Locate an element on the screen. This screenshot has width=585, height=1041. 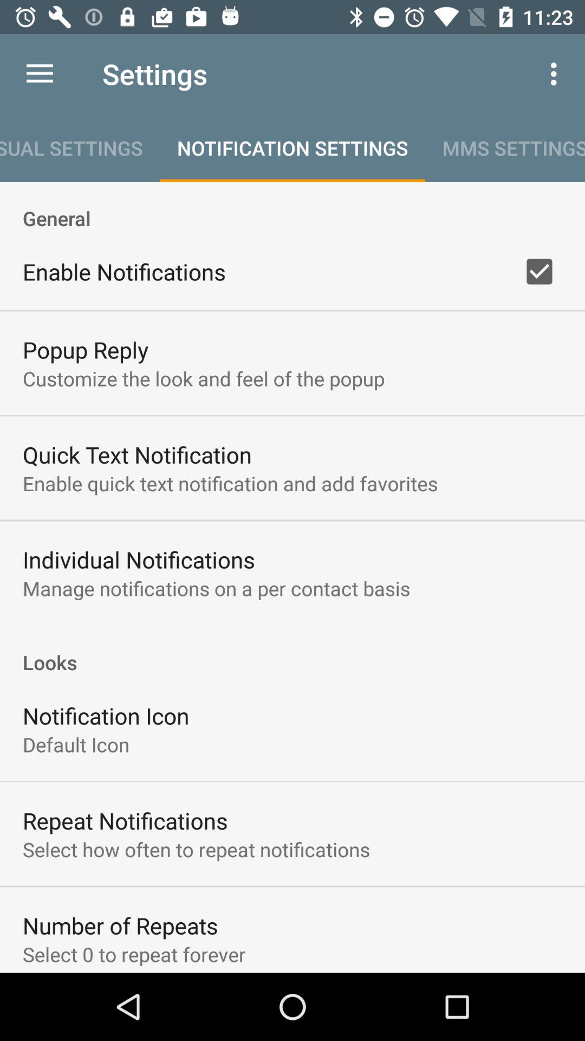
click item below the visual settings item is located at coordinates (292, 207).